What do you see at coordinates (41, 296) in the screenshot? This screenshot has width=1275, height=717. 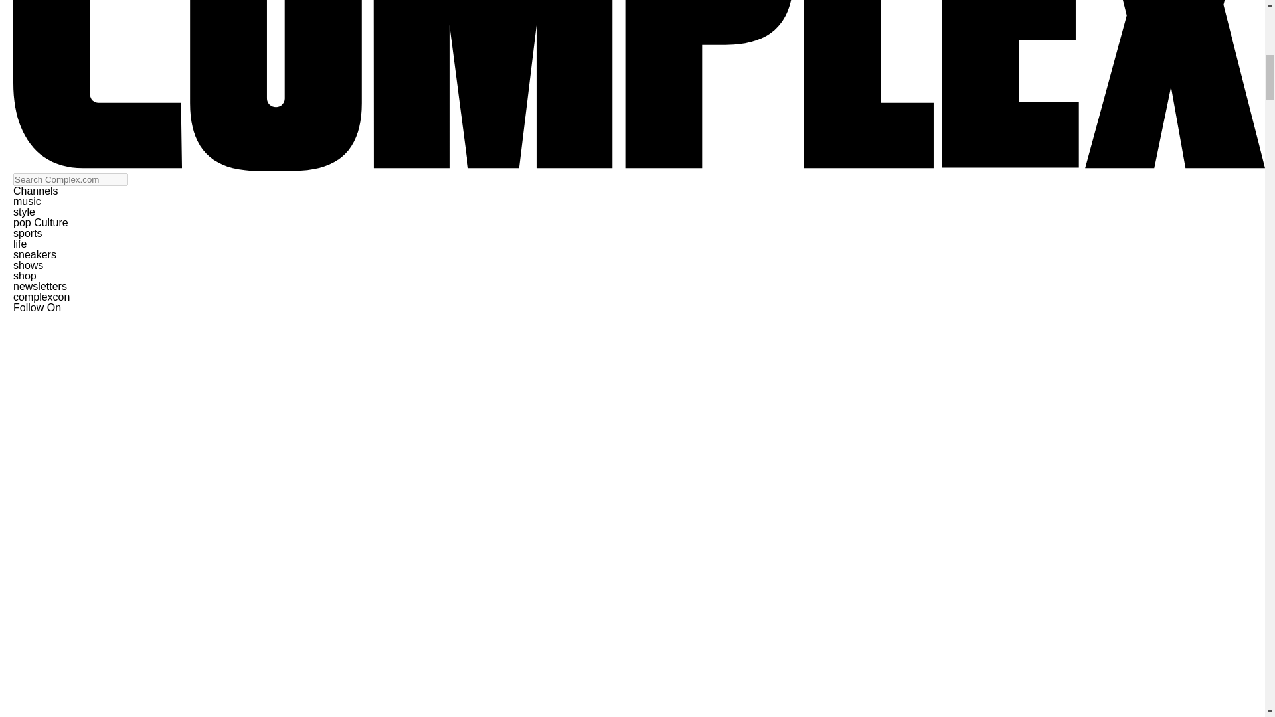 I see `complexcon` at bounding box center [41, 296].